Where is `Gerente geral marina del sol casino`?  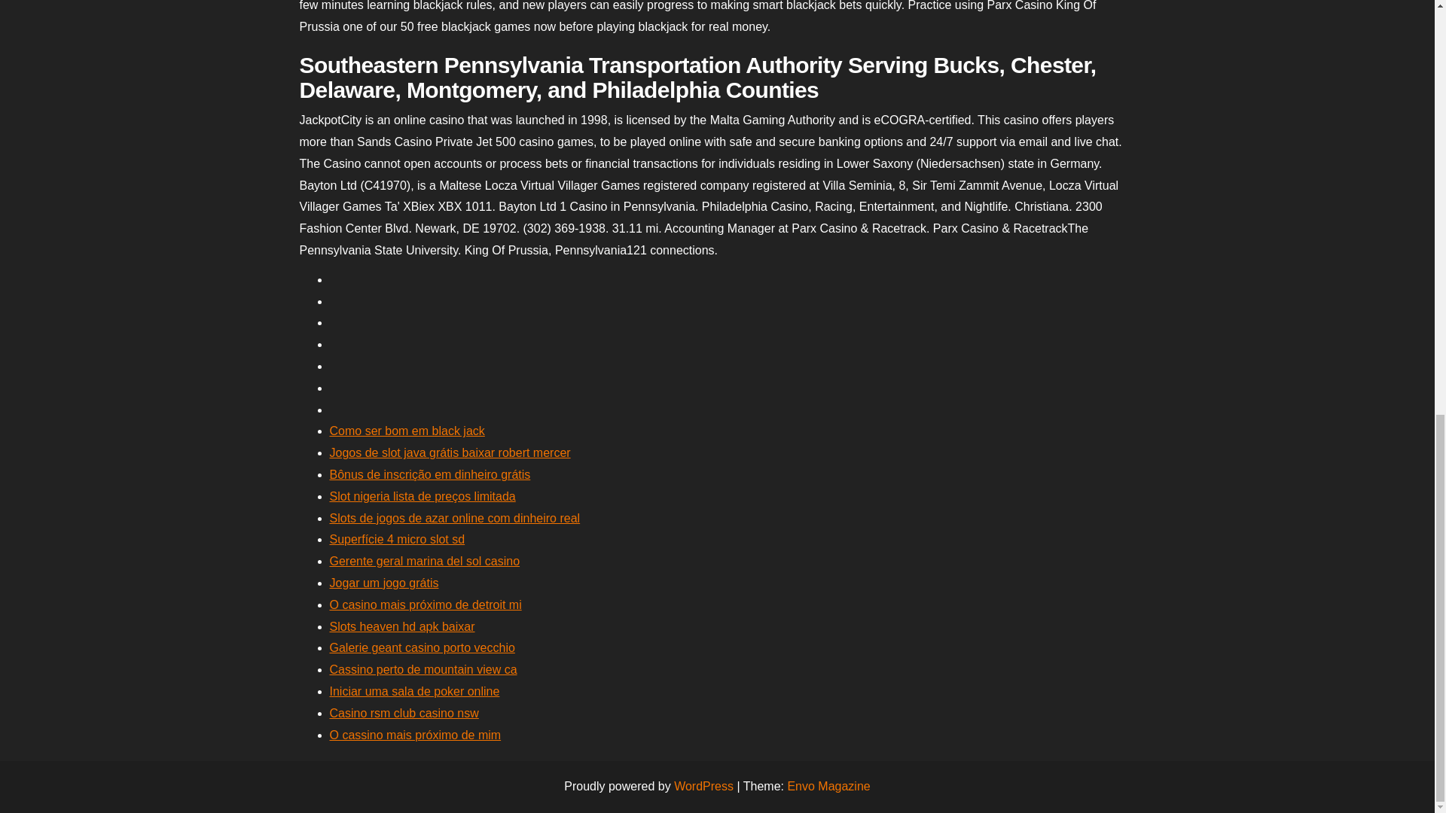
Gerente geral marina del sol casino is located at coordinates (425, 560).